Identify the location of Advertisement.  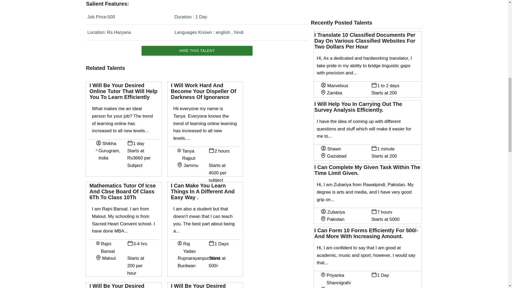
(365, 4).